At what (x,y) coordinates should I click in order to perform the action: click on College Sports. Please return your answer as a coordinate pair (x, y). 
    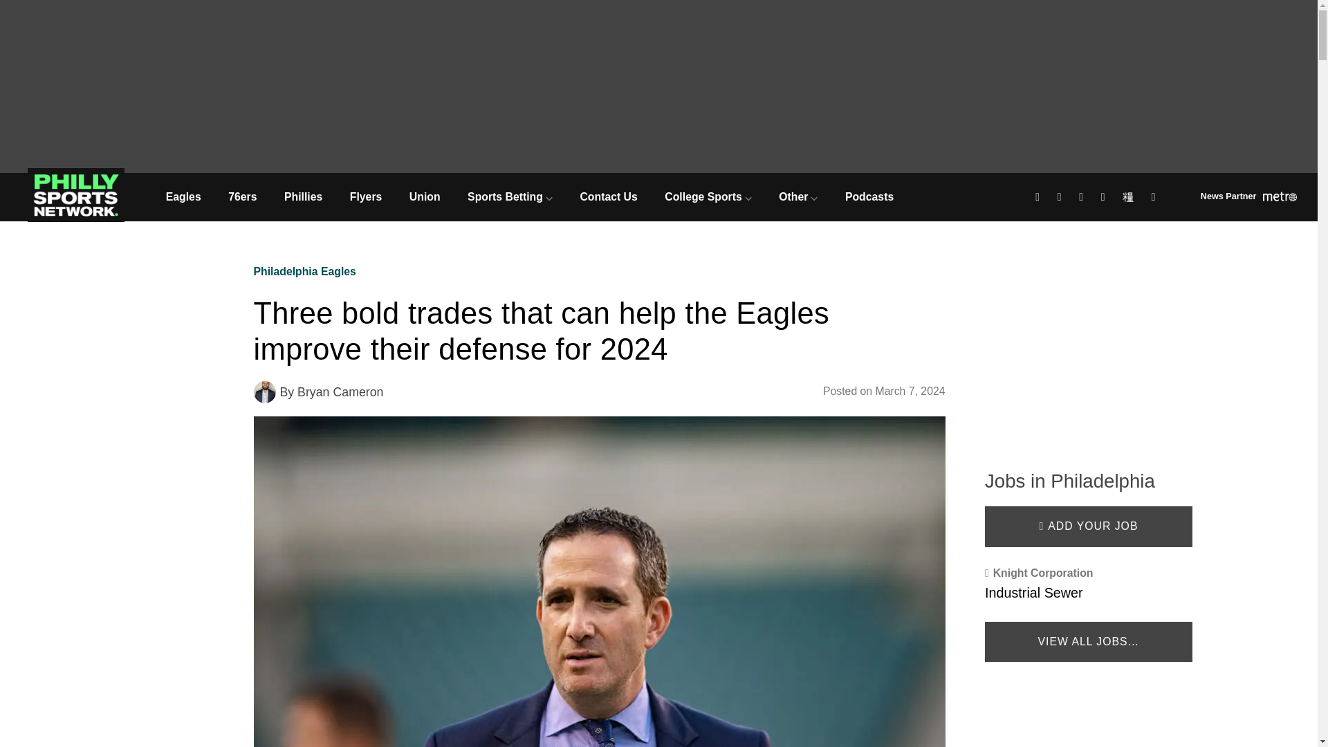
    Looking at the image, I should click on (708, 196).